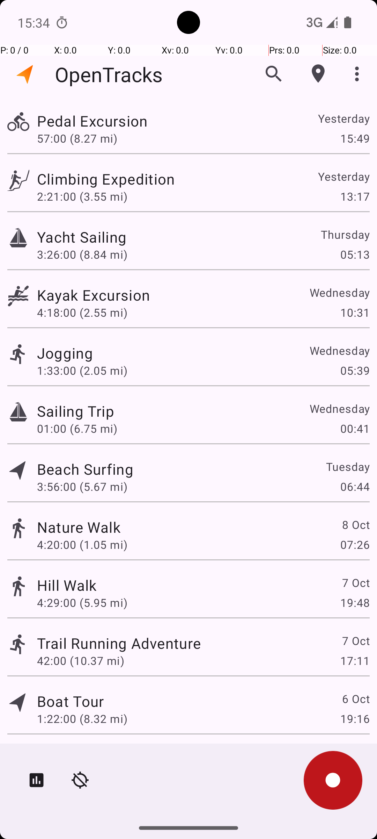  Describe the element at coordinates (81, 661) in the screenshot. I see `42:00 (10.37 mi)` at that location.